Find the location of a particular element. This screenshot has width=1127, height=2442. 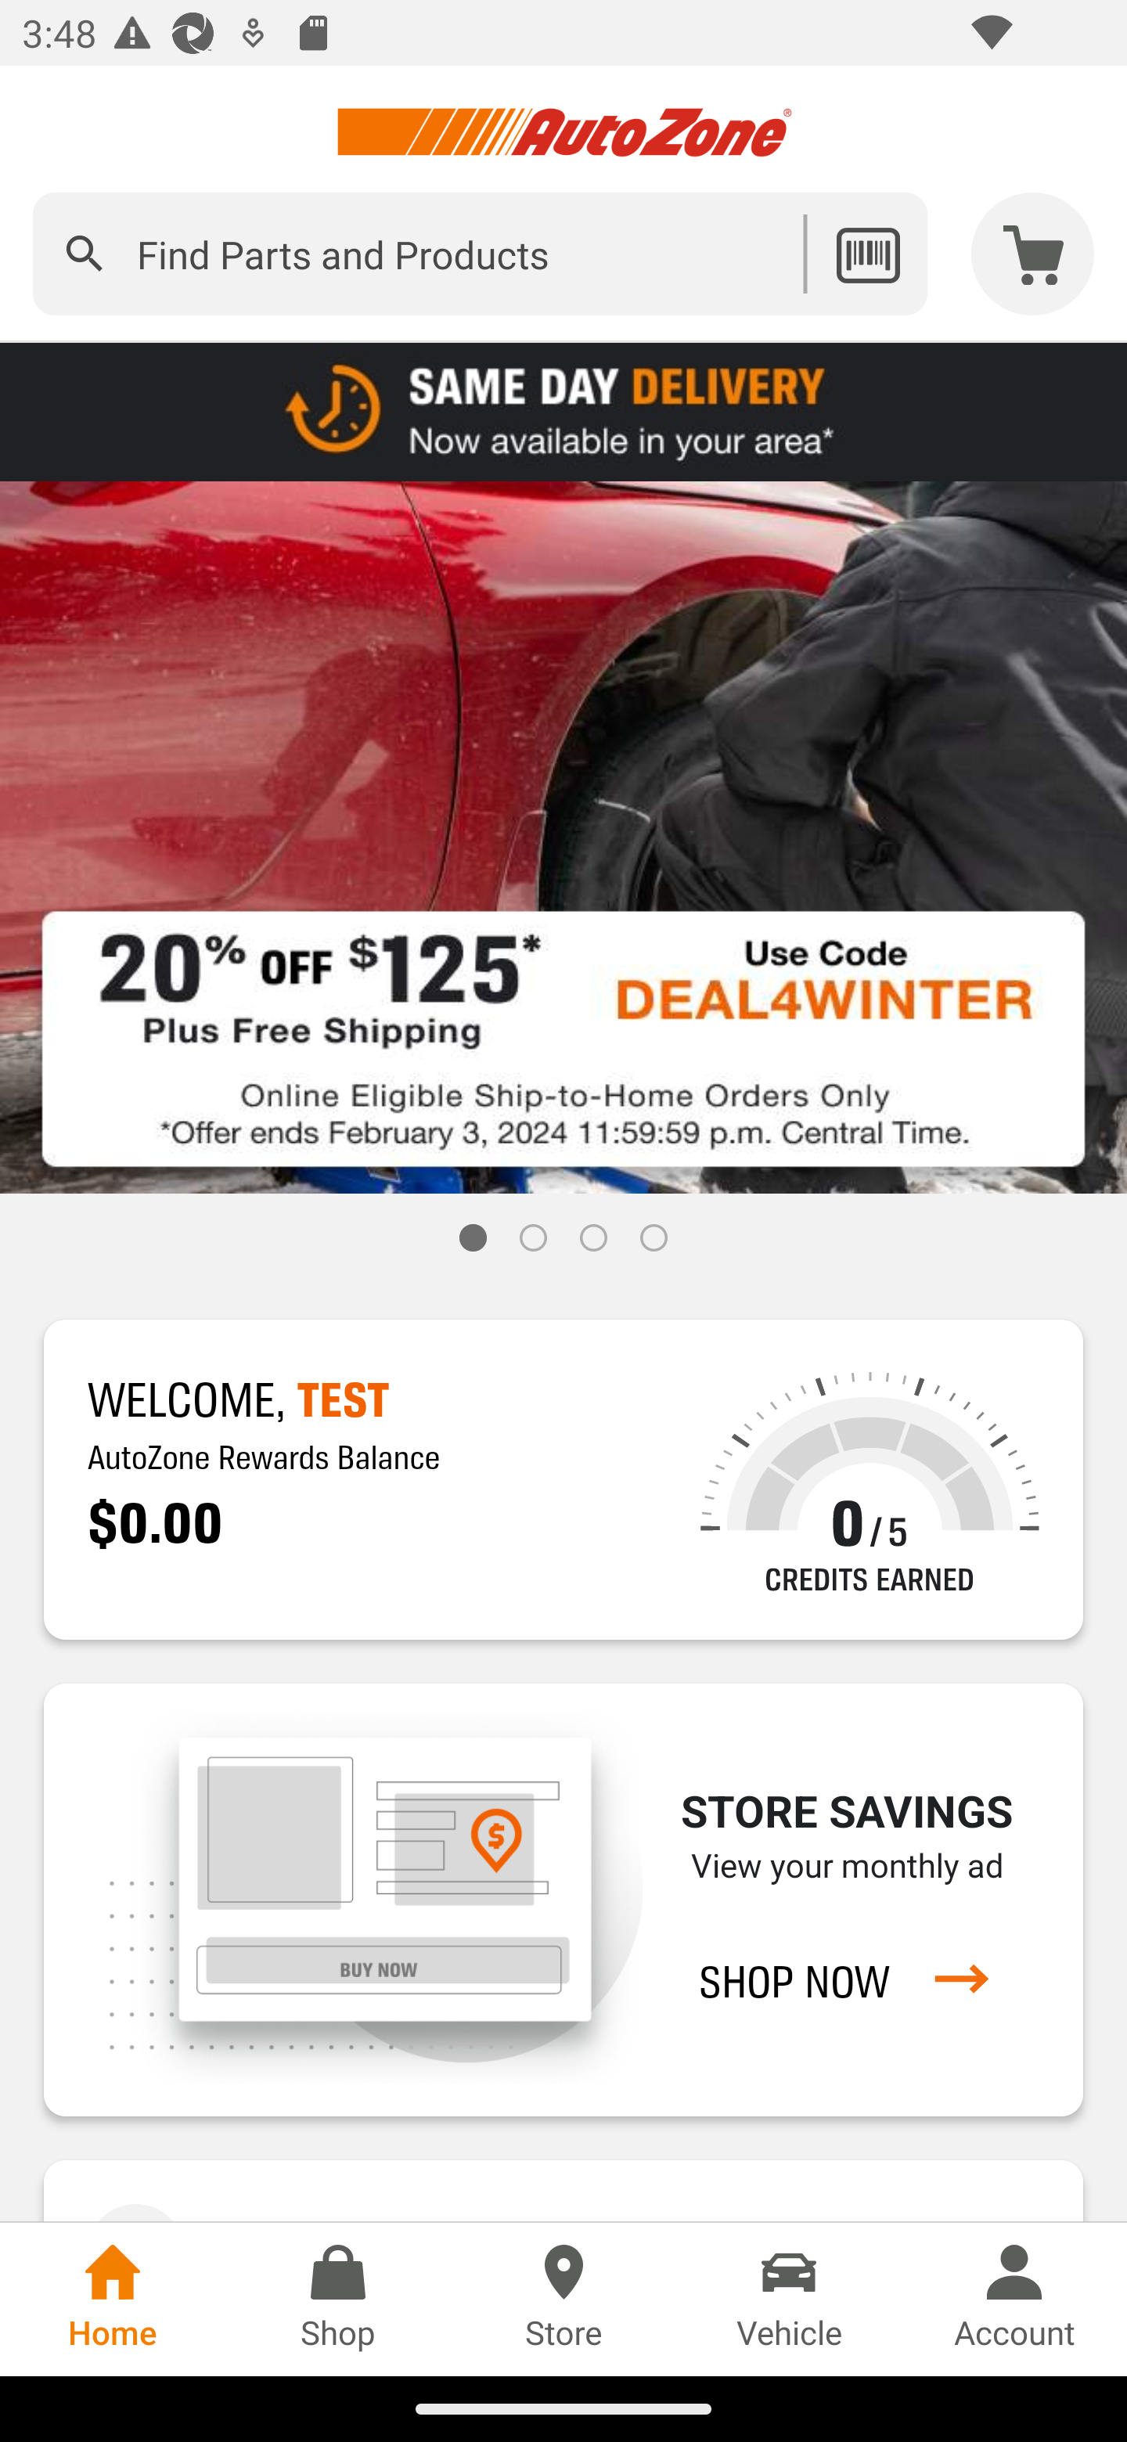

Vehicle is located at coordinates (789, 2299).